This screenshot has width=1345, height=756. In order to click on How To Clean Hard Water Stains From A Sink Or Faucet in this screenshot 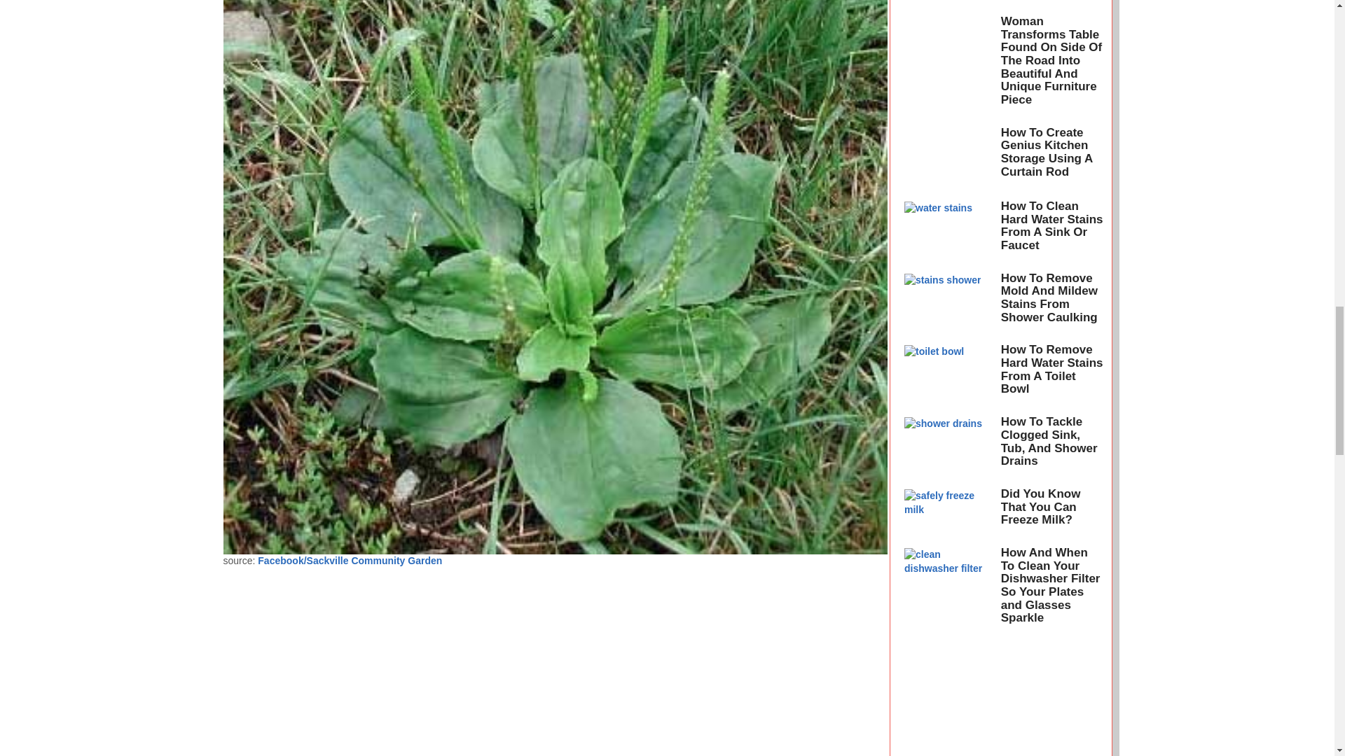, I will do `click(1051, 225)`.